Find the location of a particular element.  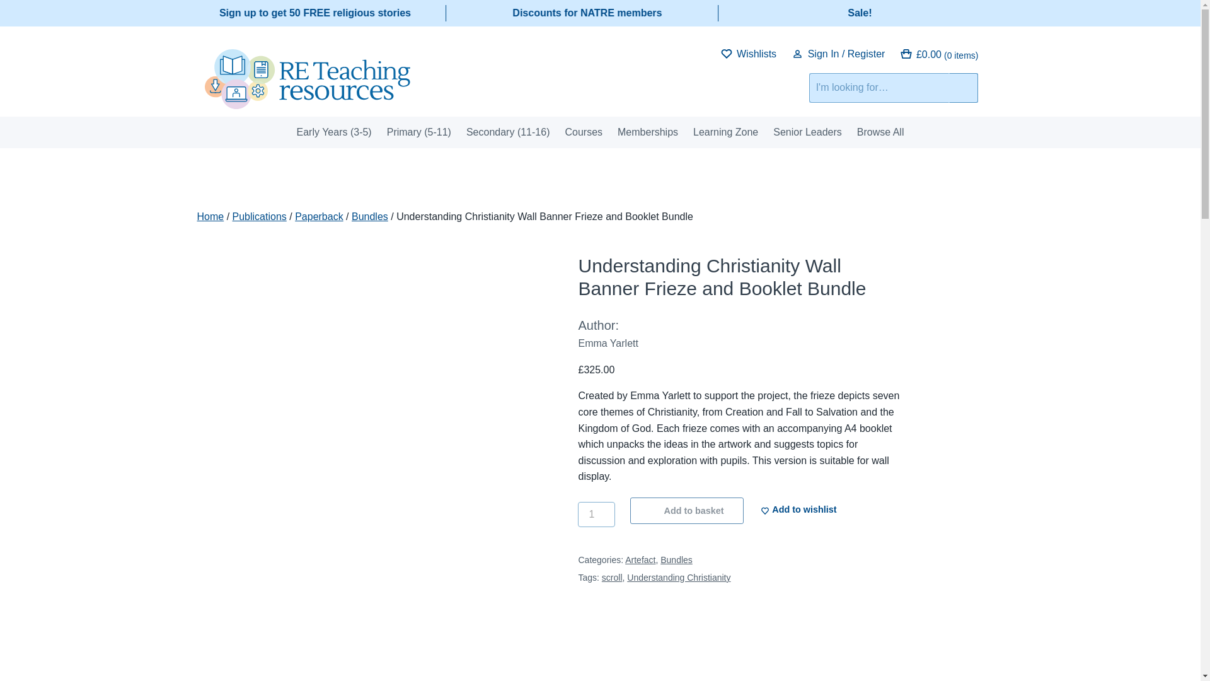

Sign up to get 50 FREE religious stories is located at coordinates (315, 13).